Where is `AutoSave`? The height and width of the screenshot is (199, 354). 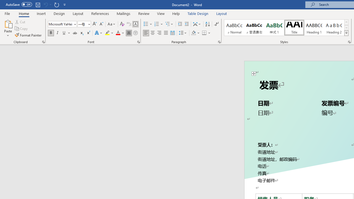
AutoSave is located at coordinates (19, 4).